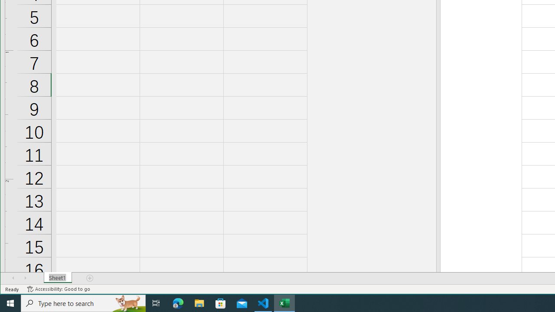 This screenshot has width=555, height=312. Describe the element at coordinates (128, 303) in the screenshot. I see `Search highlights icon opens search home window` at that location.